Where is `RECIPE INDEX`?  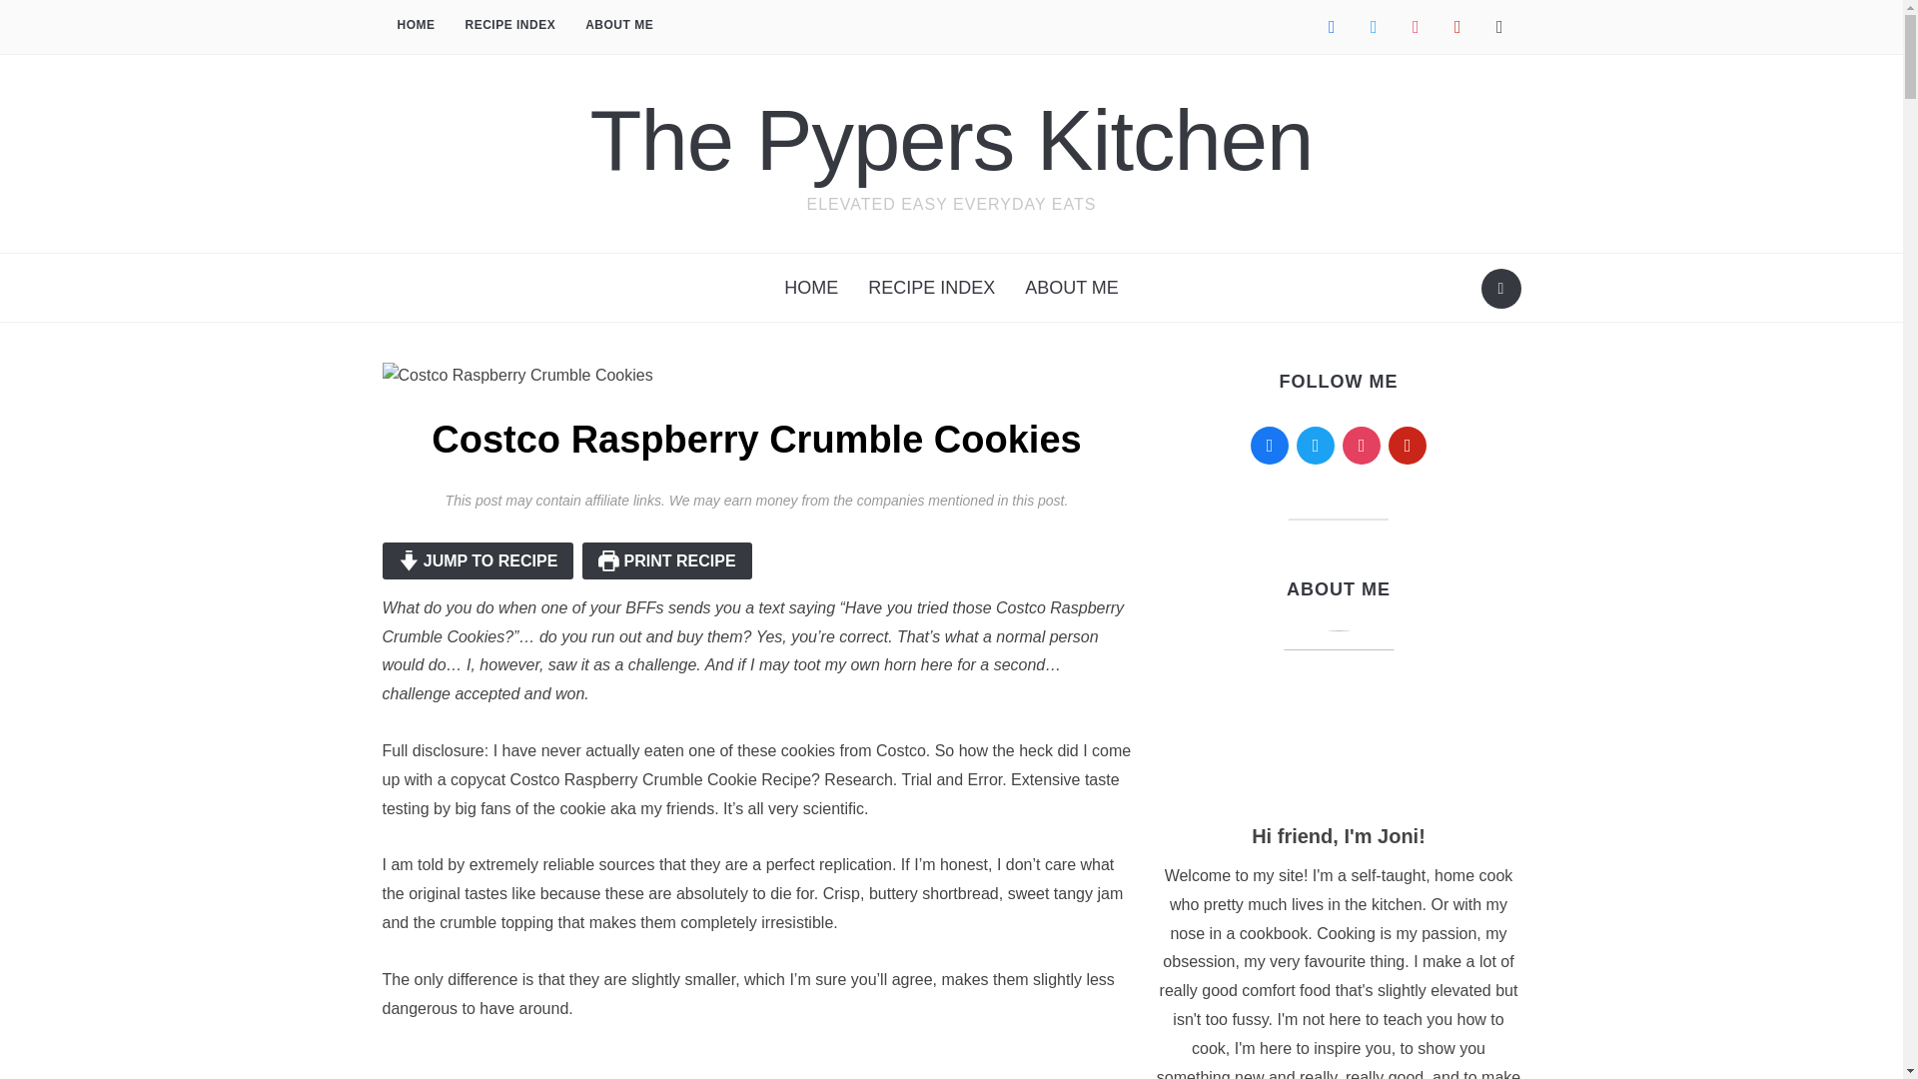 RECIPE INDEX is located at coordinates (931, 288).